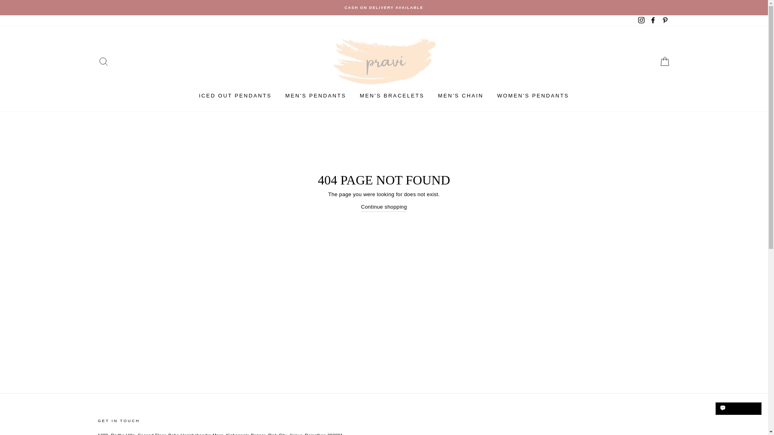 This screenshot has width=774, height=435. Describe the element at coordinates (235, 96) in the screenshot. I see `ICED OUT PENDANTS` at that location.